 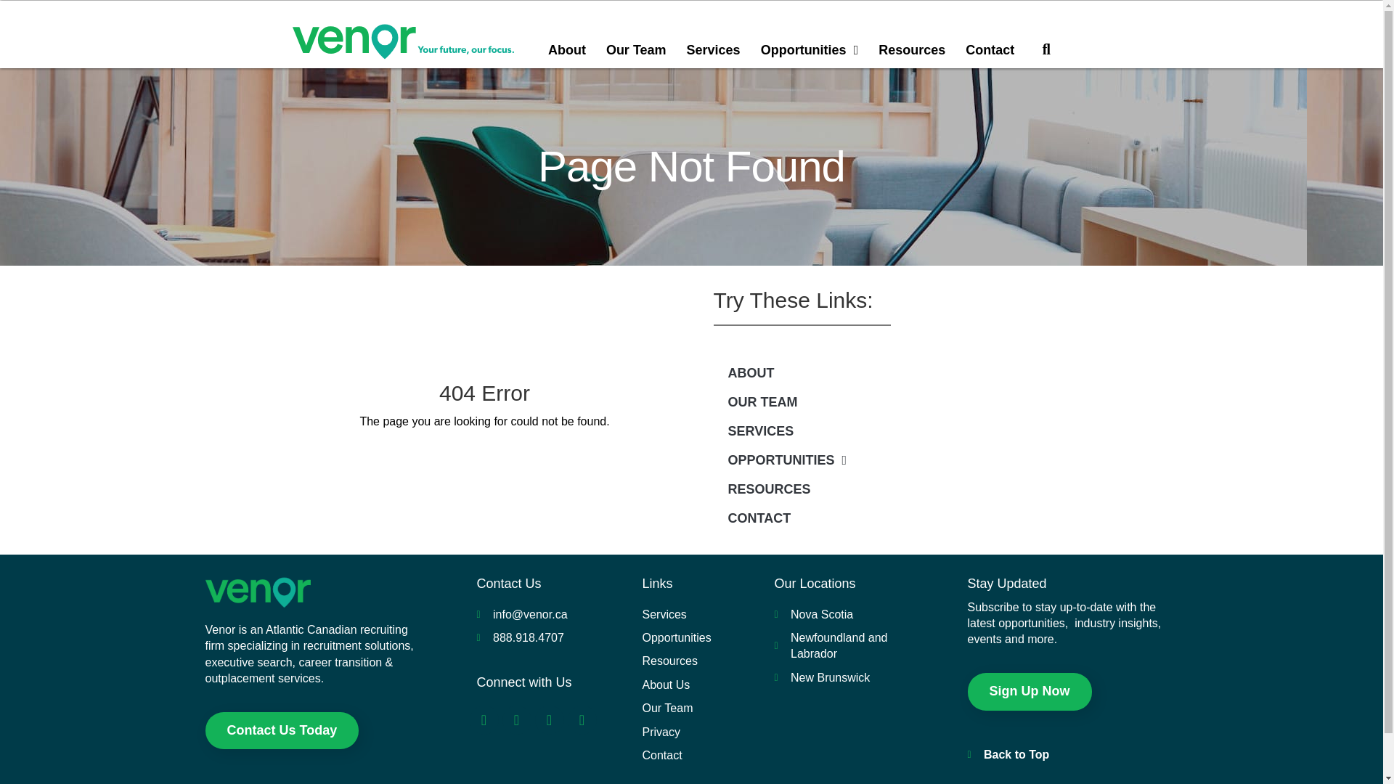 What do you see at coordinates (912, 50) in the screenshot?
I see `Resources` at bounding box center [912, 50].